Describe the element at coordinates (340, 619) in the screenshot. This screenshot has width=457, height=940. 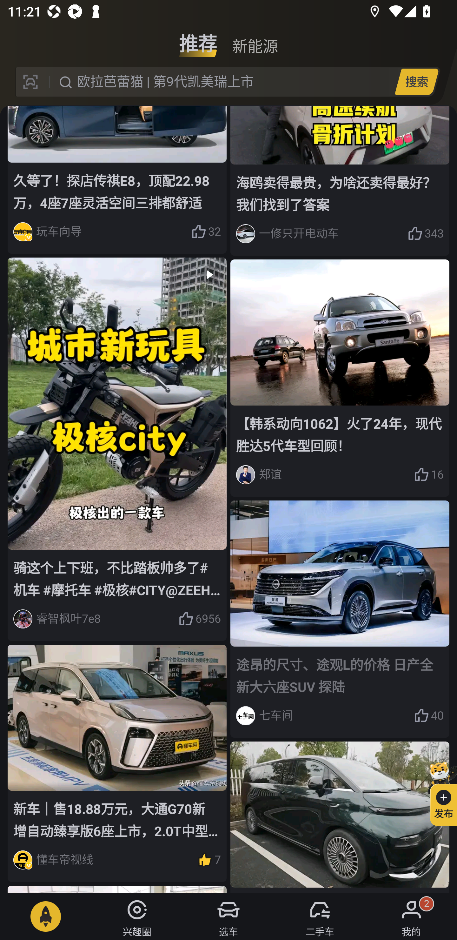
I see `途昂的尺寸、途观L的价格 日产全新大六座SUV 探陆 七车间 40` at that location.